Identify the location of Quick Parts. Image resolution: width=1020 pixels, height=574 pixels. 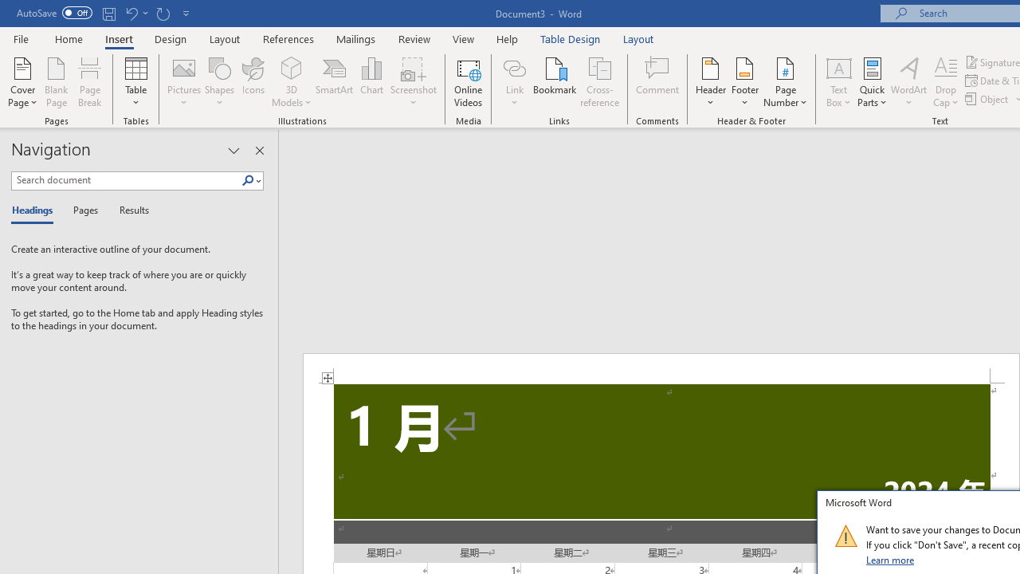
(872, 81).